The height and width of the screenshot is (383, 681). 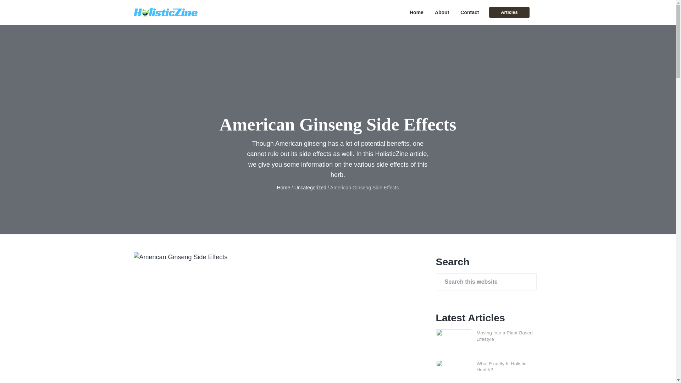 I want to click on Articles, so click(x=509, y=12).